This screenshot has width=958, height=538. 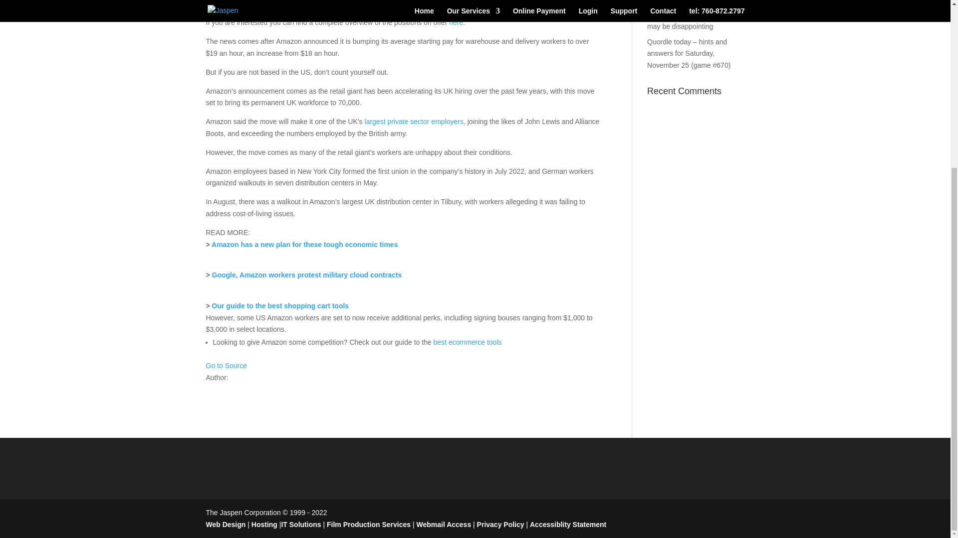 What do you see at coordinates (368, 524) in the screenshot?
I see `Film Production Services` at bounding box center [368, 524].